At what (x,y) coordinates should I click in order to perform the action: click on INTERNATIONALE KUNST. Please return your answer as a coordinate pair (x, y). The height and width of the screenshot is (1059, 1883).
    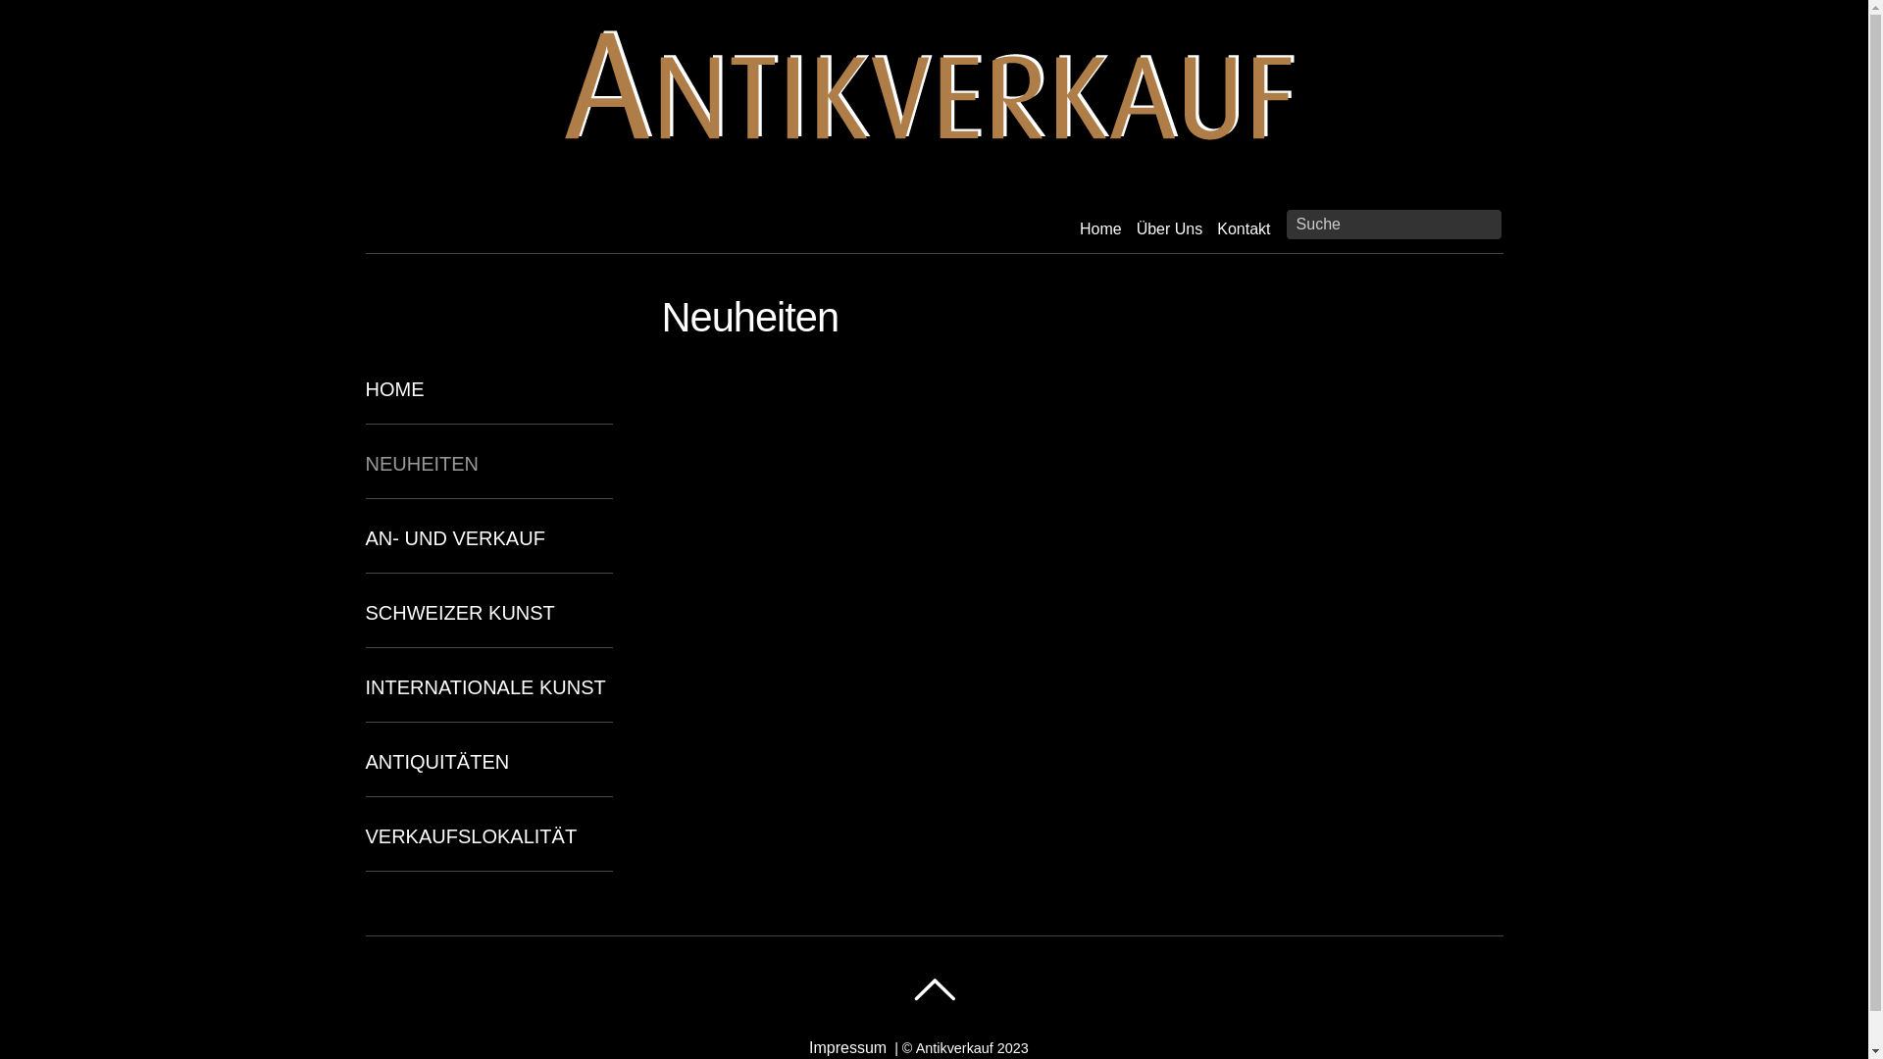
    Looking at the image, I should click on (488, 700).